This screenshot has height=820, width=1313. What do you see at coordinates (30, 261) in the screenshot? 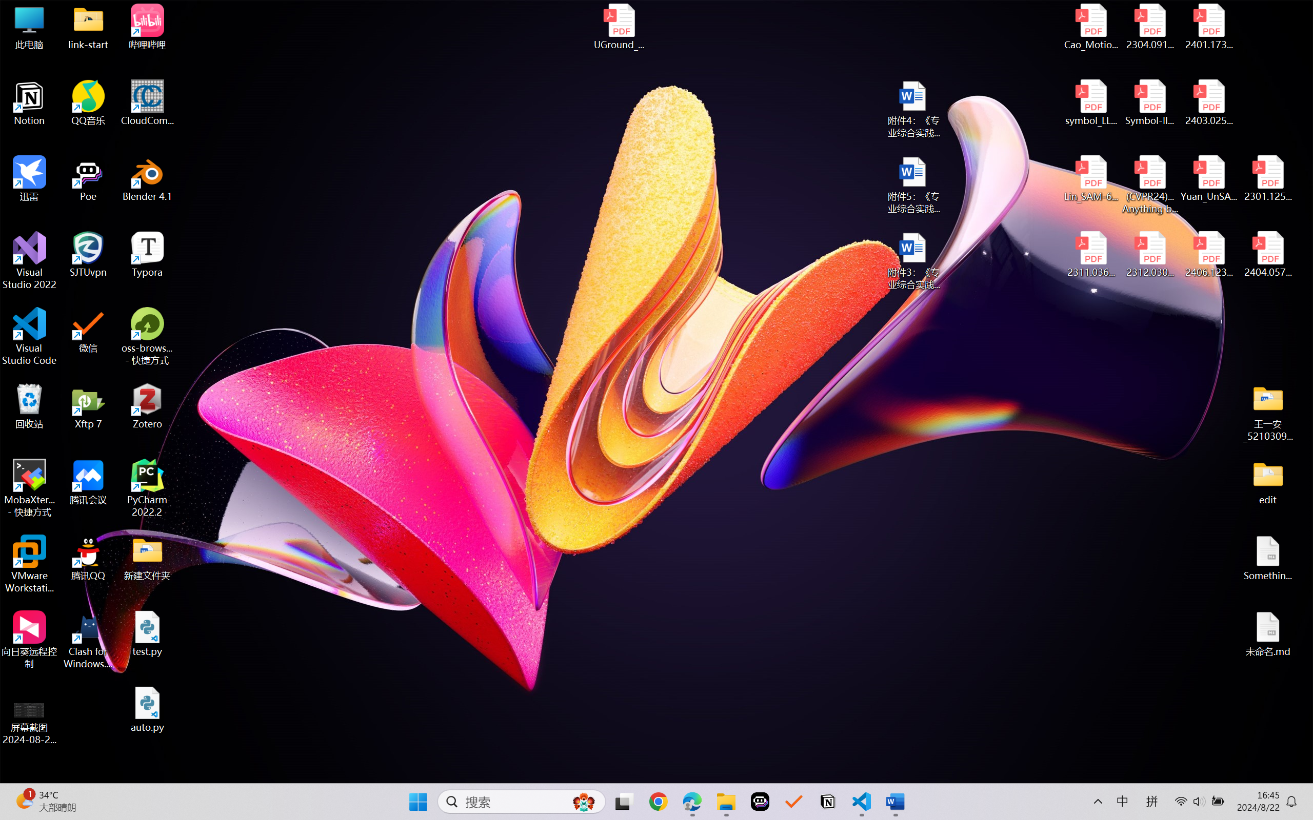
I see `Visual Studio 2022` at bounding box center [30, 261].